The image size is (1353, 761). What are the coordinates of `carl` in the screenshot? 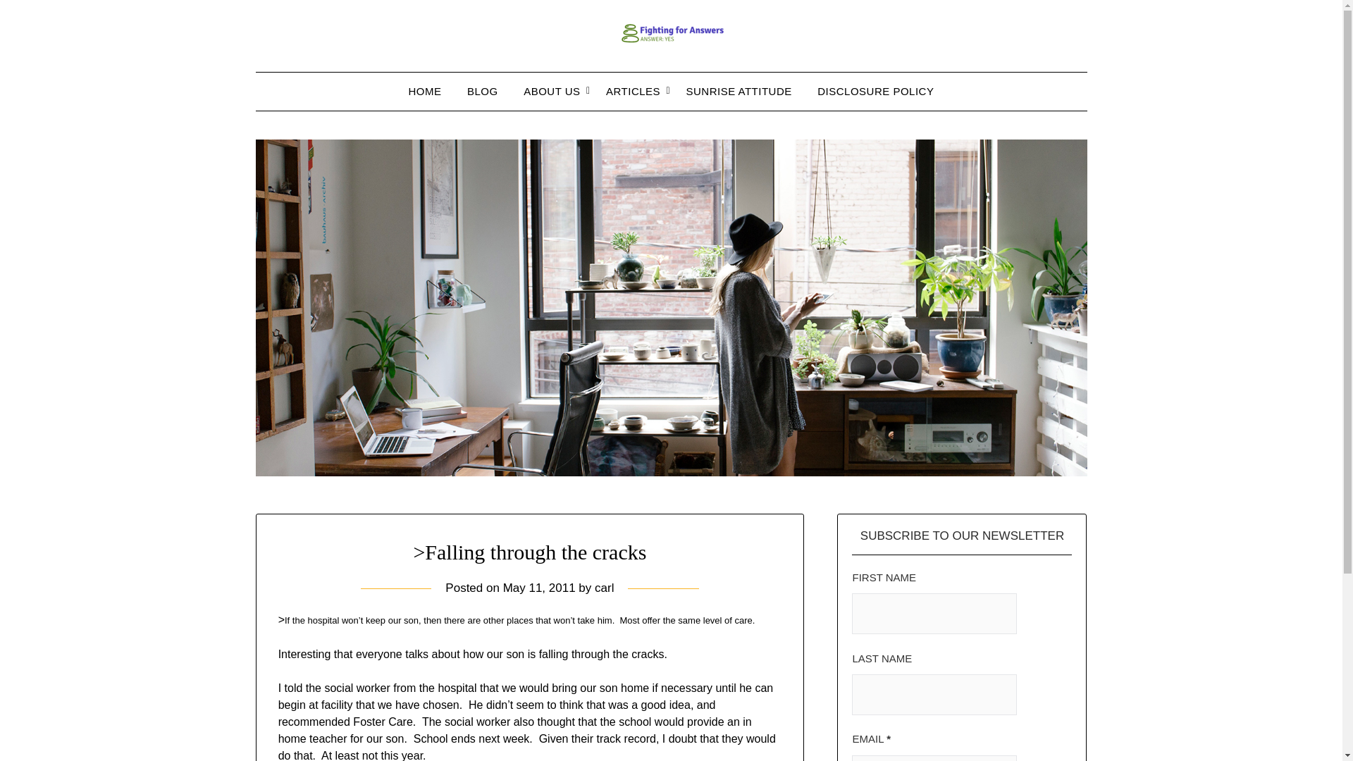 It's located at (605, 588).